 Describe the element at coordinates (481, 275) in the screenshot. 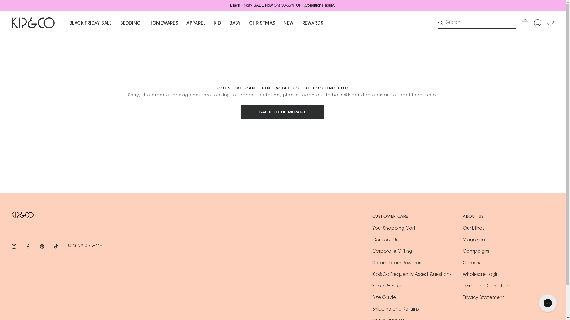

I see `Wholesale Login` at that location.